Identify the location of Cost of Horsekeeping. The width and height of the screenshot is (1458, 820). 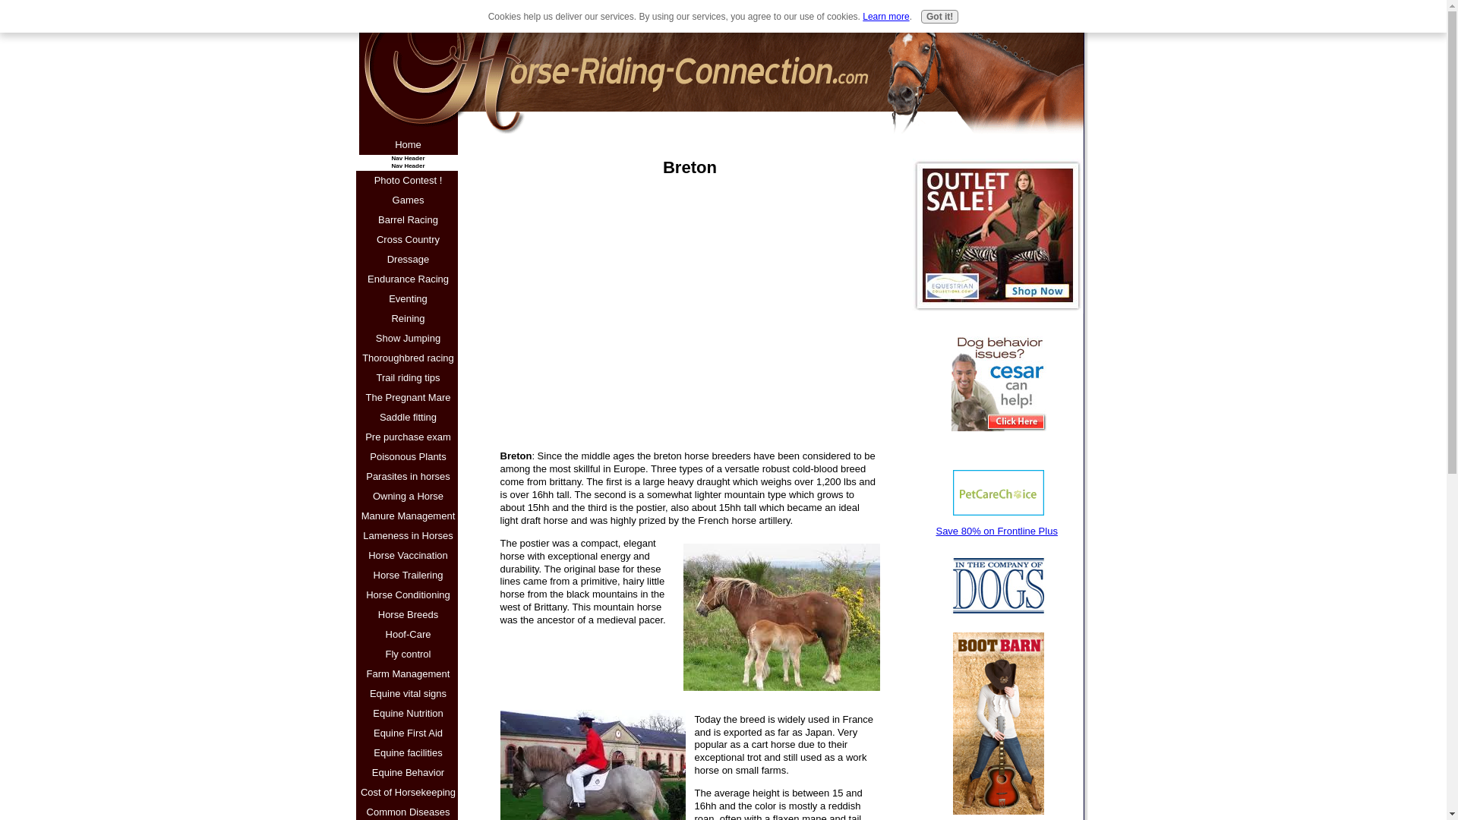
(408, 793).